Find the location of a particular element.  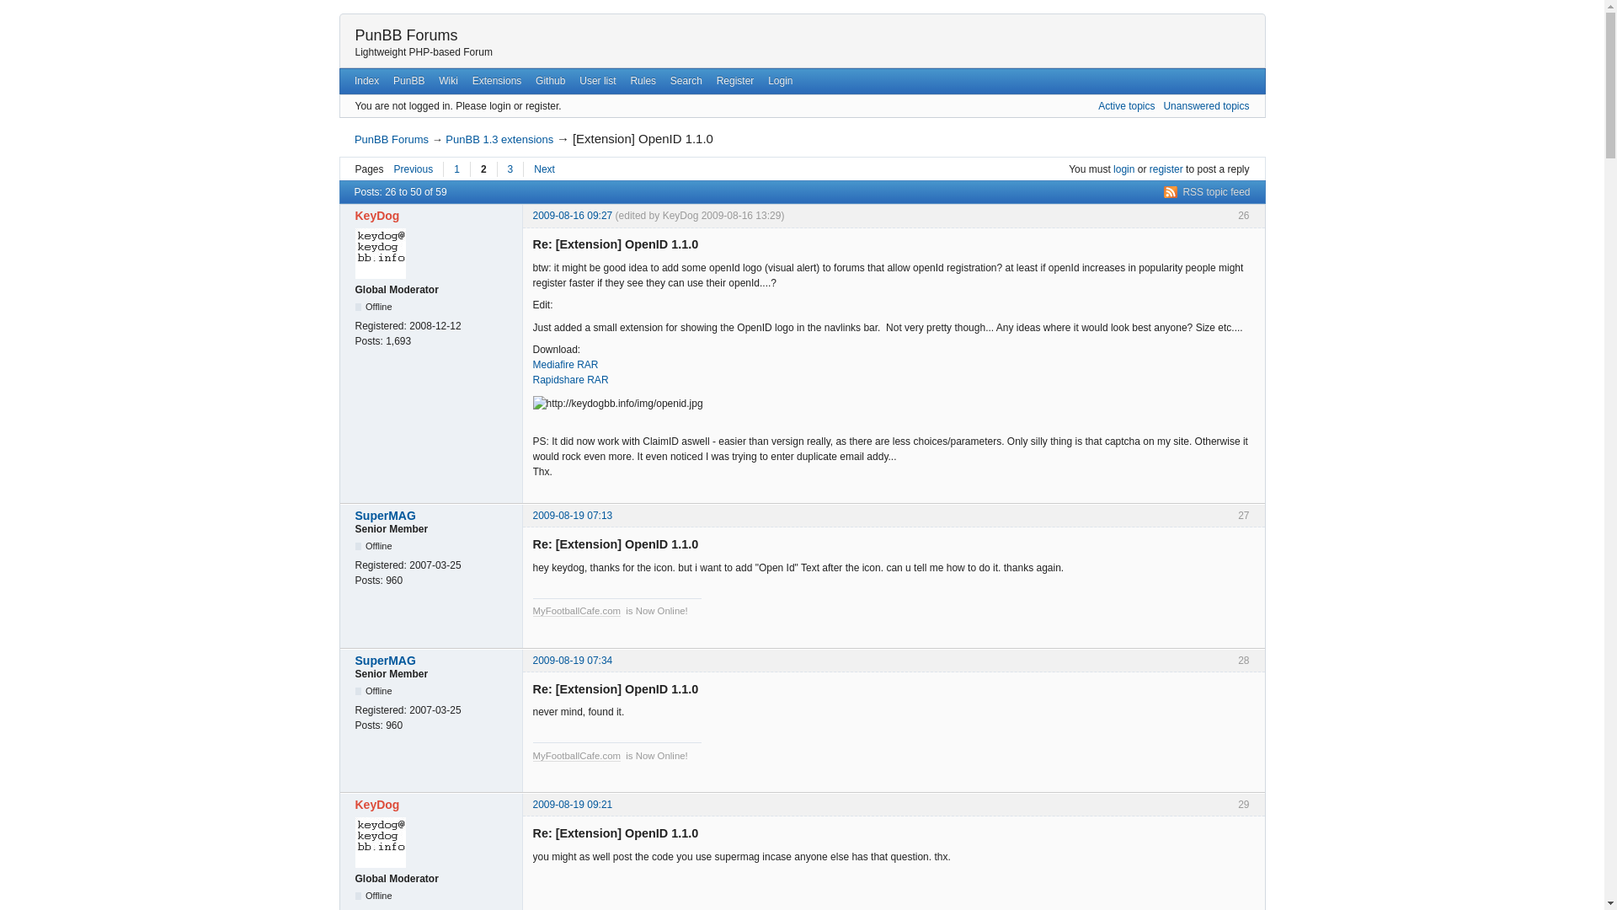

Permanent link to this post is located at coordinates (572, 660).